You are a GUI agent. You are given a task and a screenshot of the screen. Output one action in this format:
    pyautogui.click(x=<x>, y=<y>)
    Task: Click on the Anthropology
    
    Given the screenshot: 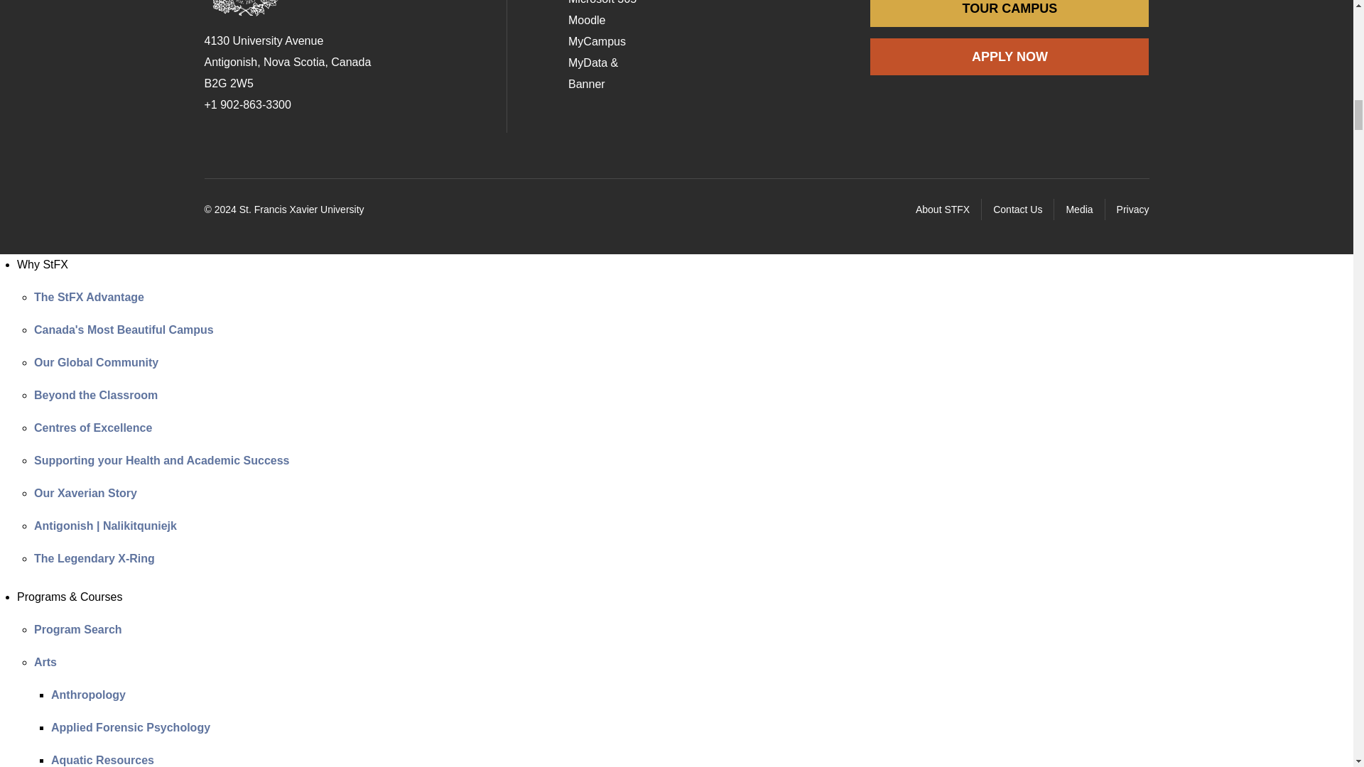 What is the action you would take?
    pyautogui.click(x=88, y=695)
    